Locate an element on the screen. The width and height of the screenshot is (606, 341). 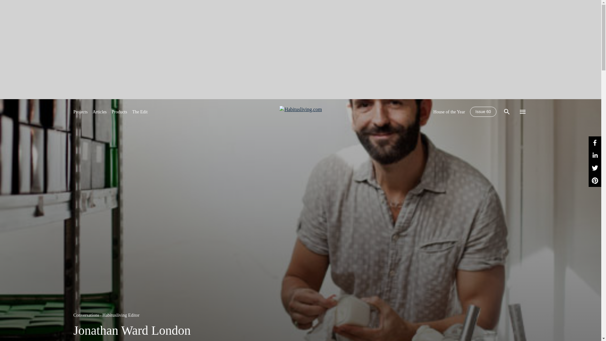
Conversations is located at coordinates (86, 315).